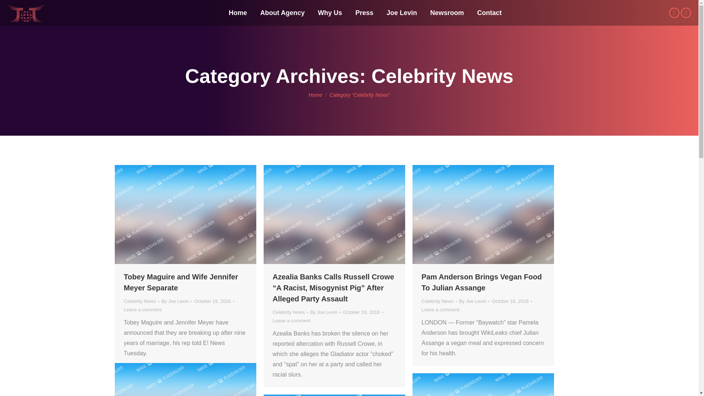 The height and width of the screenshot is (396, 704). Describe the element at coordinates (139, 301) in the screenshot. I see `Celebrity News` at that location.